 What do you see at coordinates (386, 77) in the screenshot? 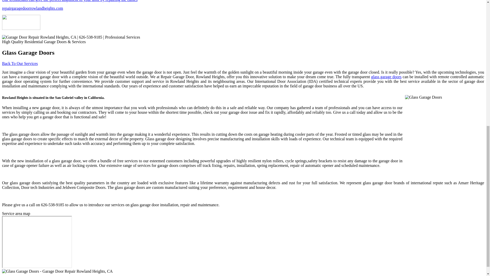
I see `glass garage doors` at bounding box center [386, 77].